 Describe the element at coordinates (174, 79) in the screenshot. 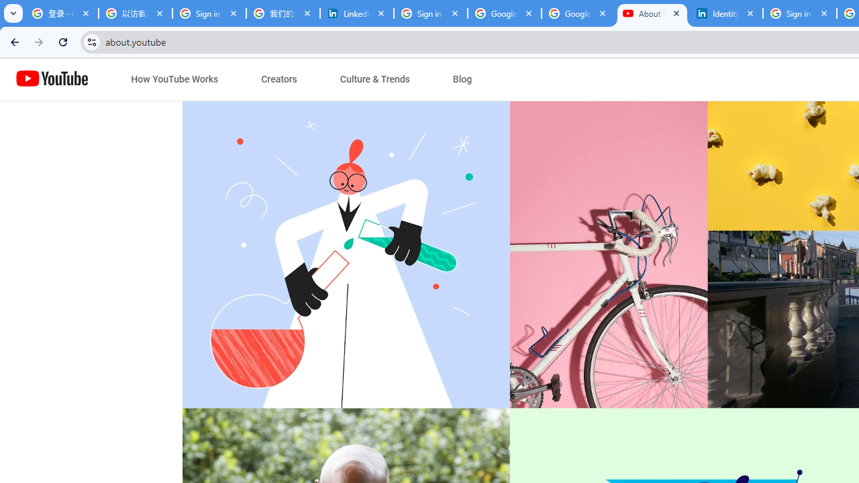

I see `How YouTube Works` at that location.